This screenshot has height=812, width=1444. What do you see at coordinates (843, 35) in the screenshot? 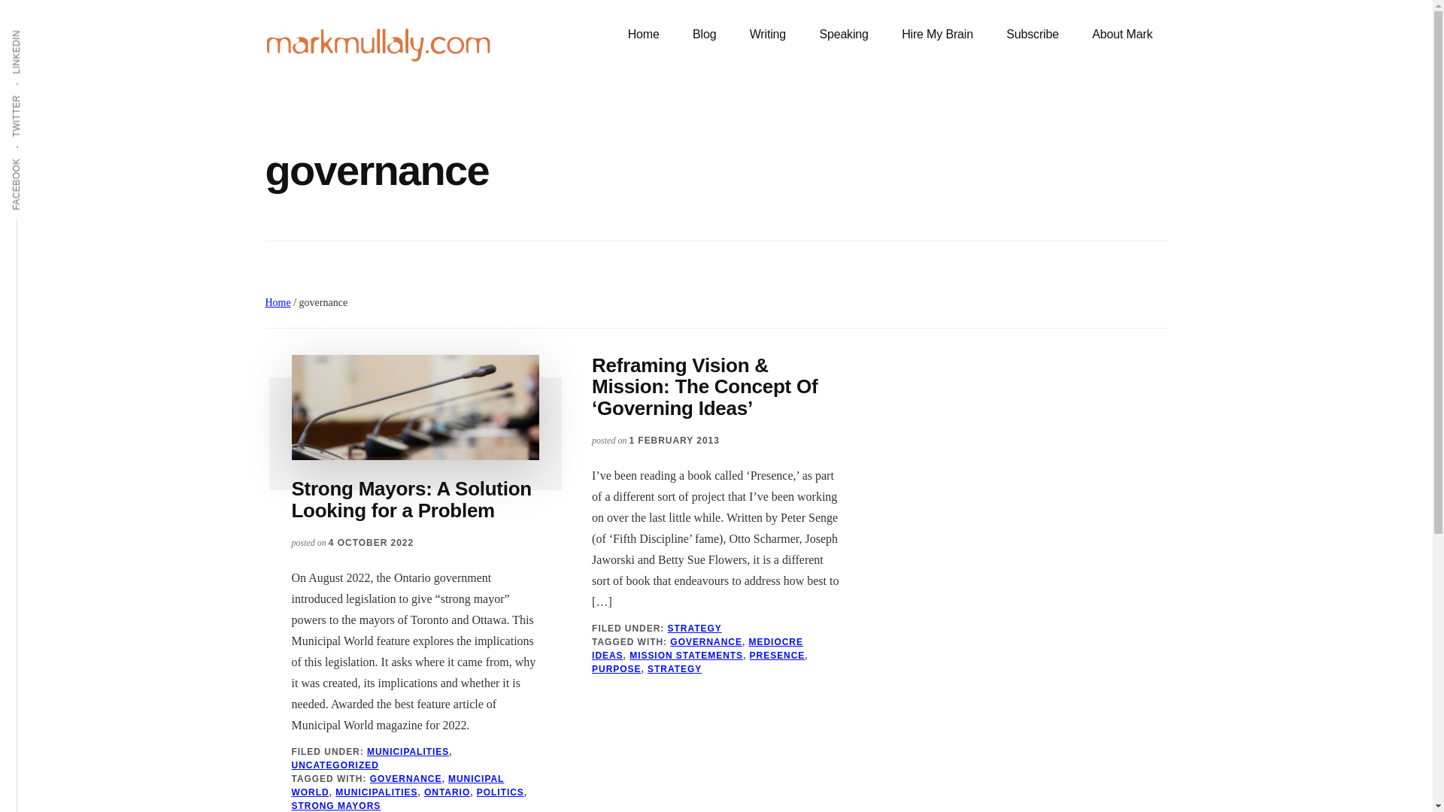
I see `Speaking` at bounding box center [843, 35].